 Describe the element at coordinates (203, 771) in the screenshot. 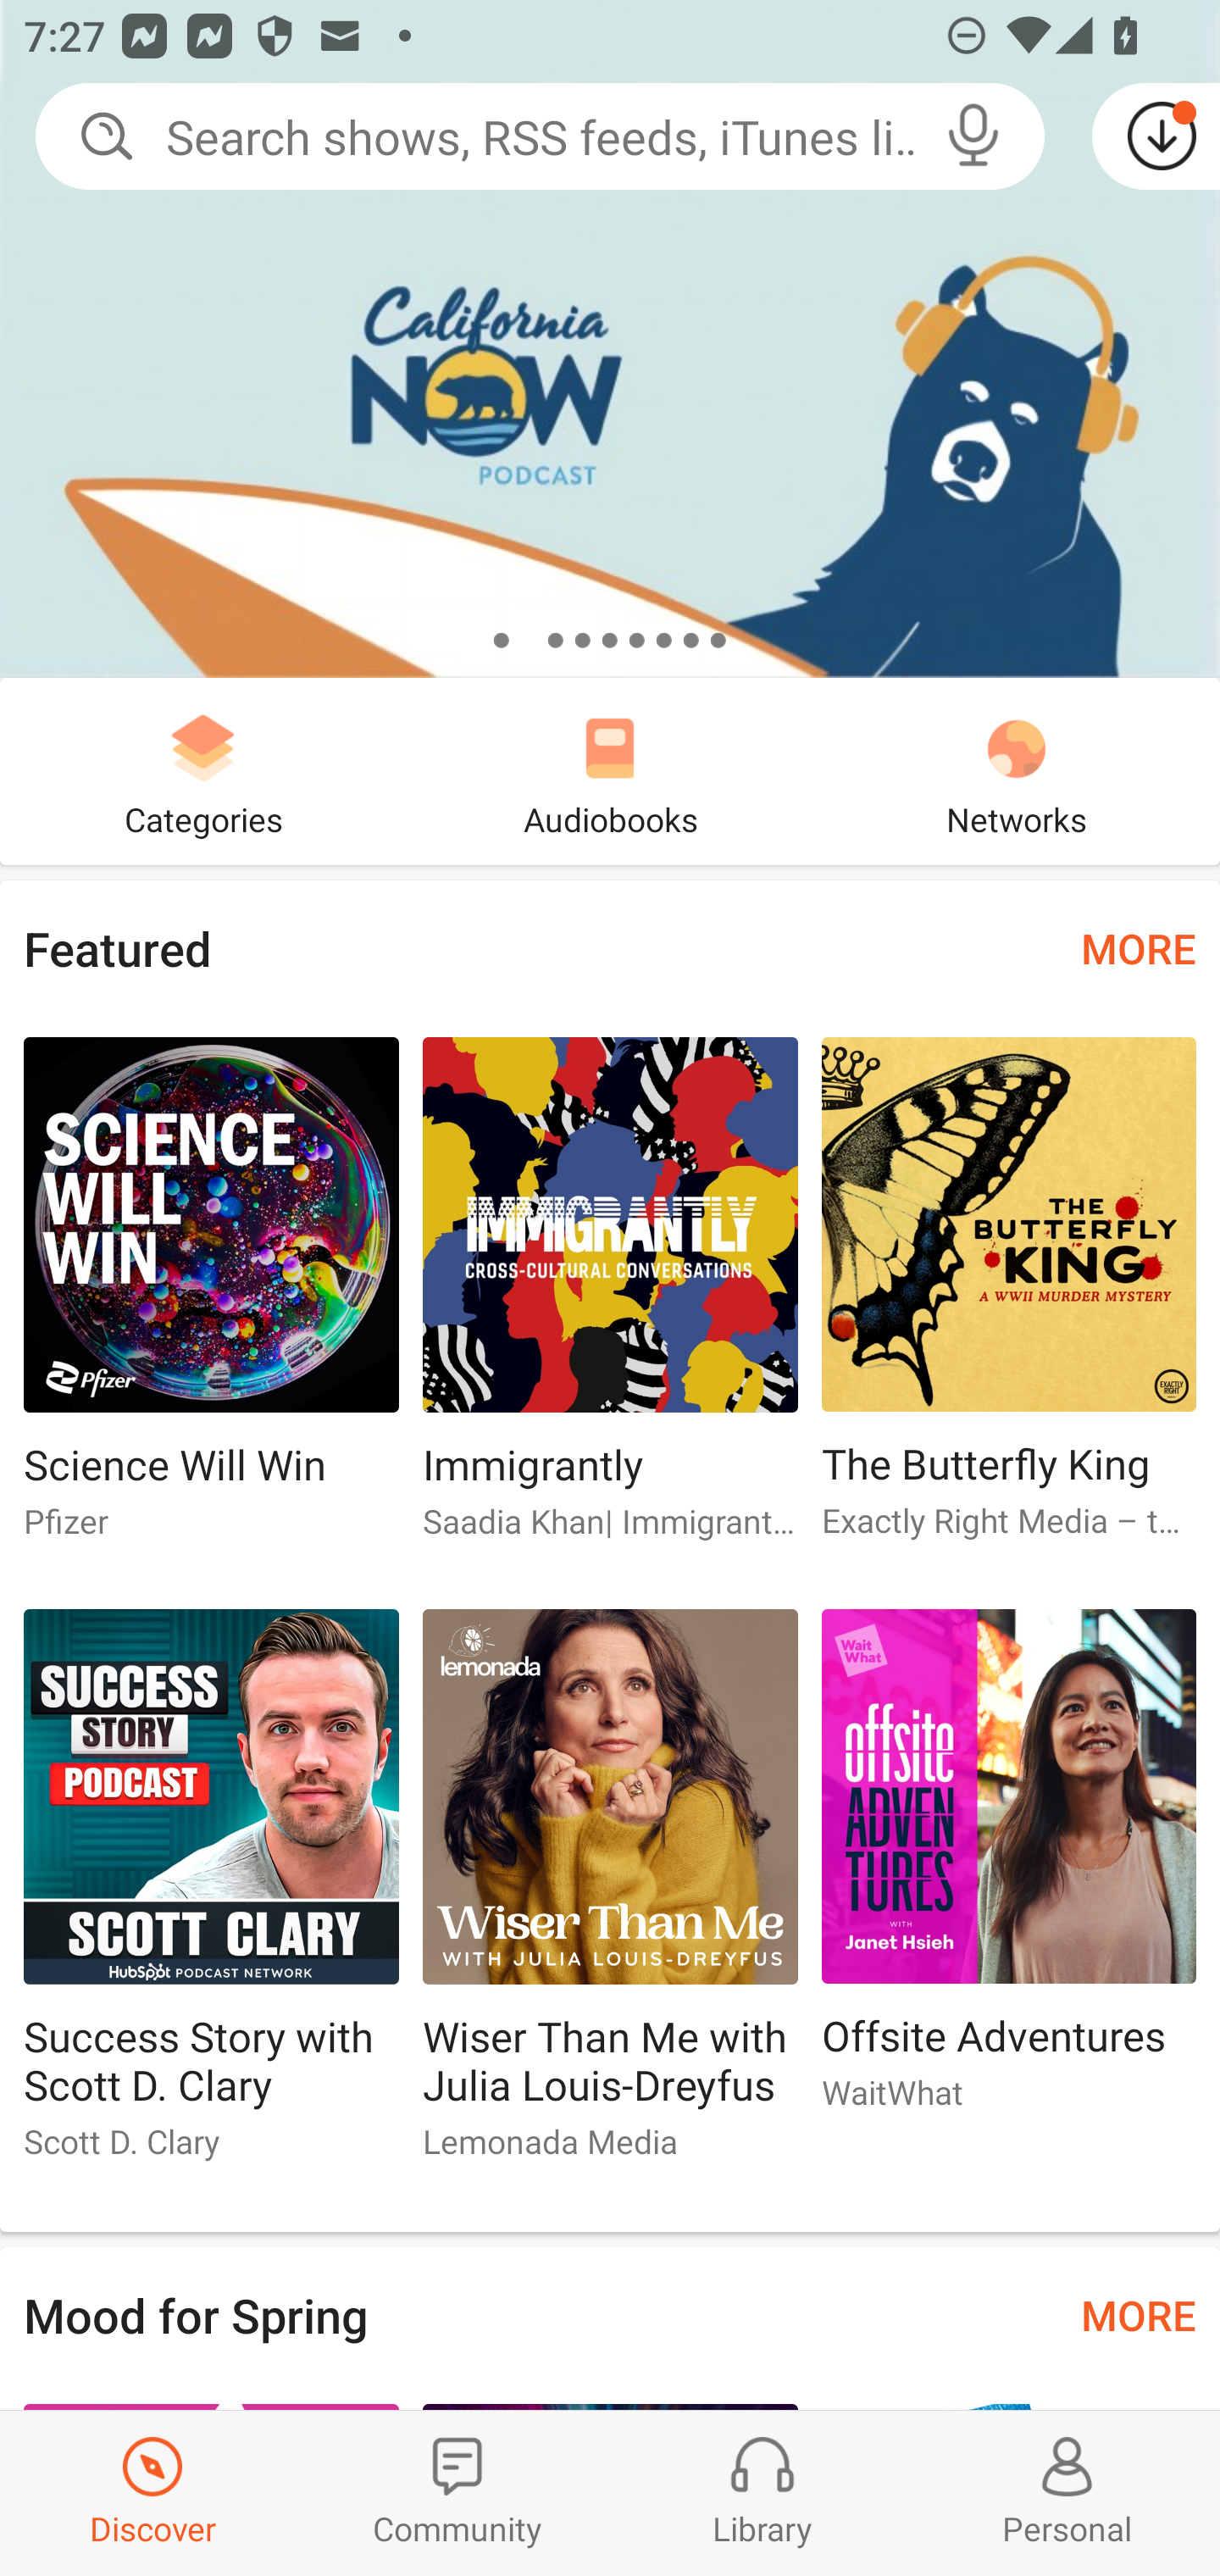

I see `Categories` at that location.